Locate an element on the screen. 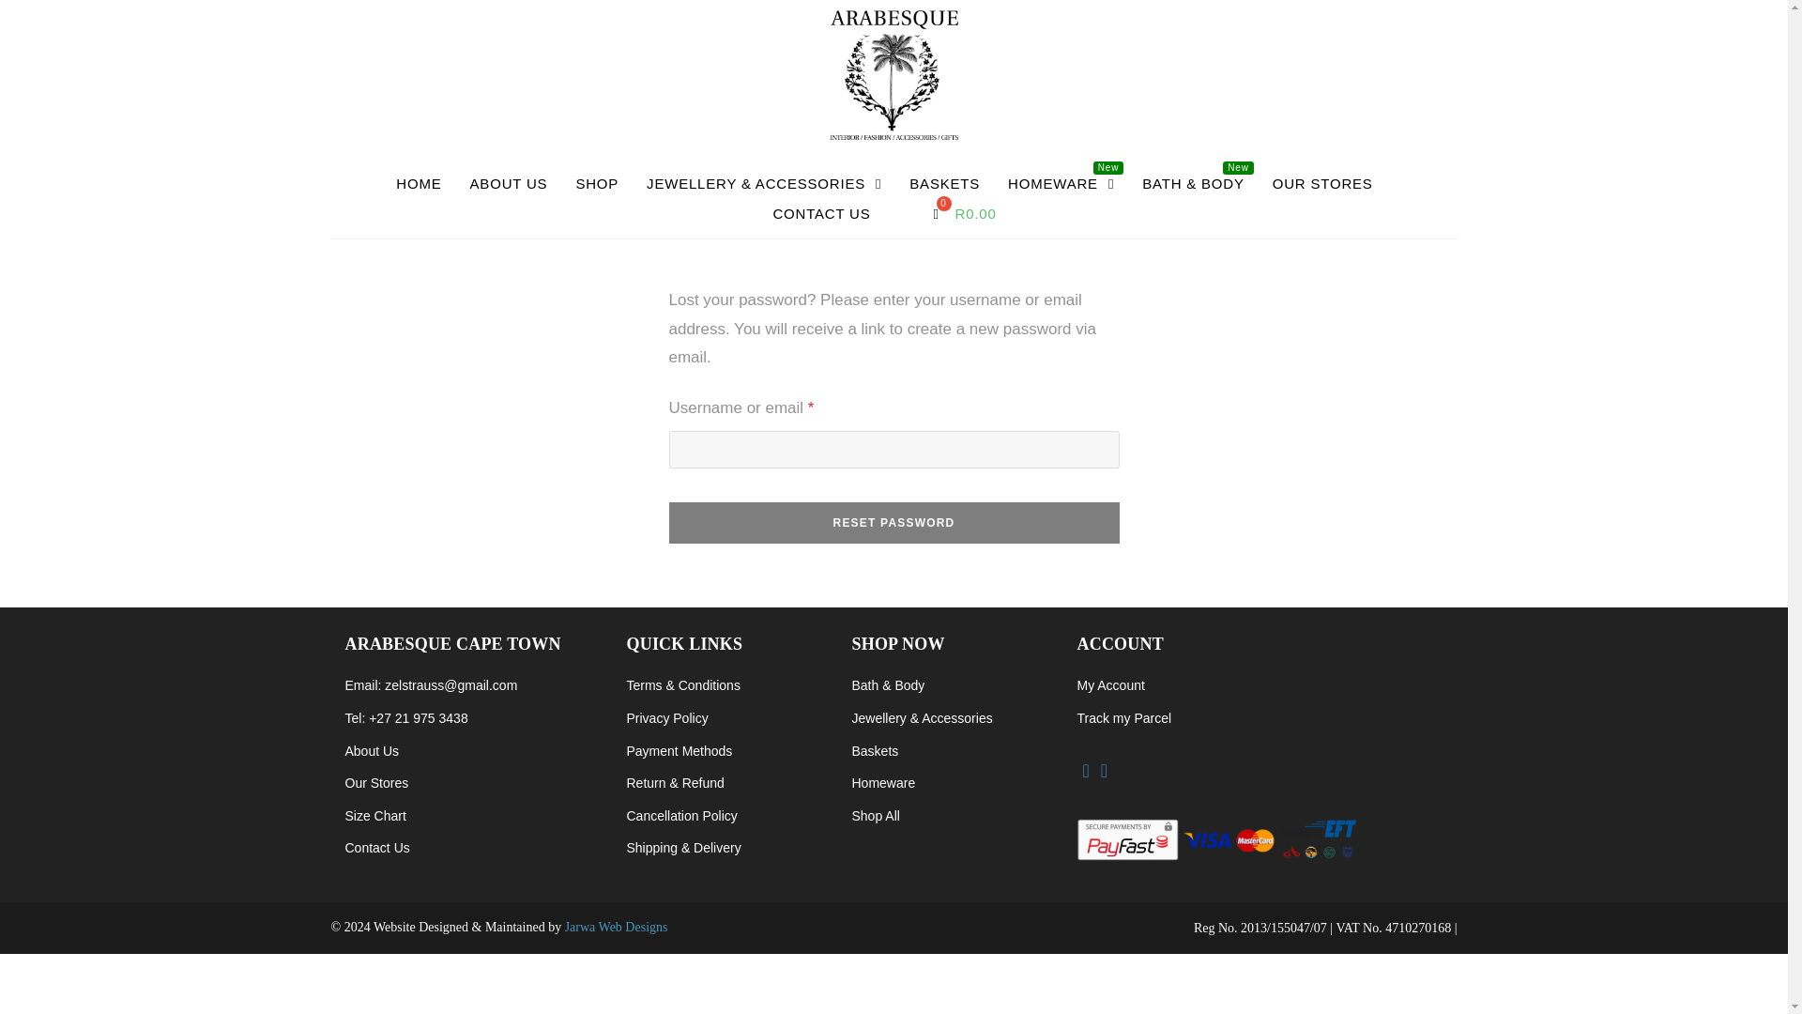 The height and width of the screenshot is (1014, 1802). ABOUT US is located at coordinates (509, 184).